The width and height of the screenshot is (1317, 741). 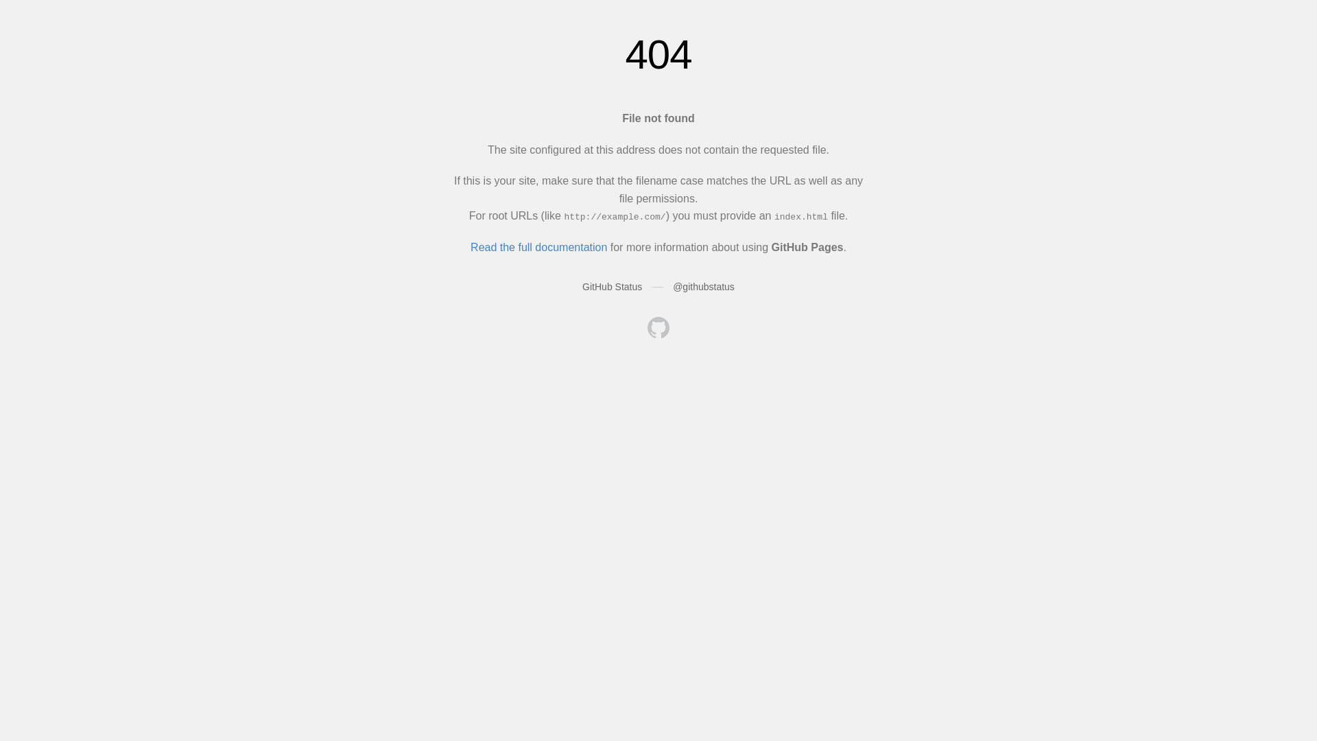 I want to click on Read the full documentation, so click(x=539, y=247).